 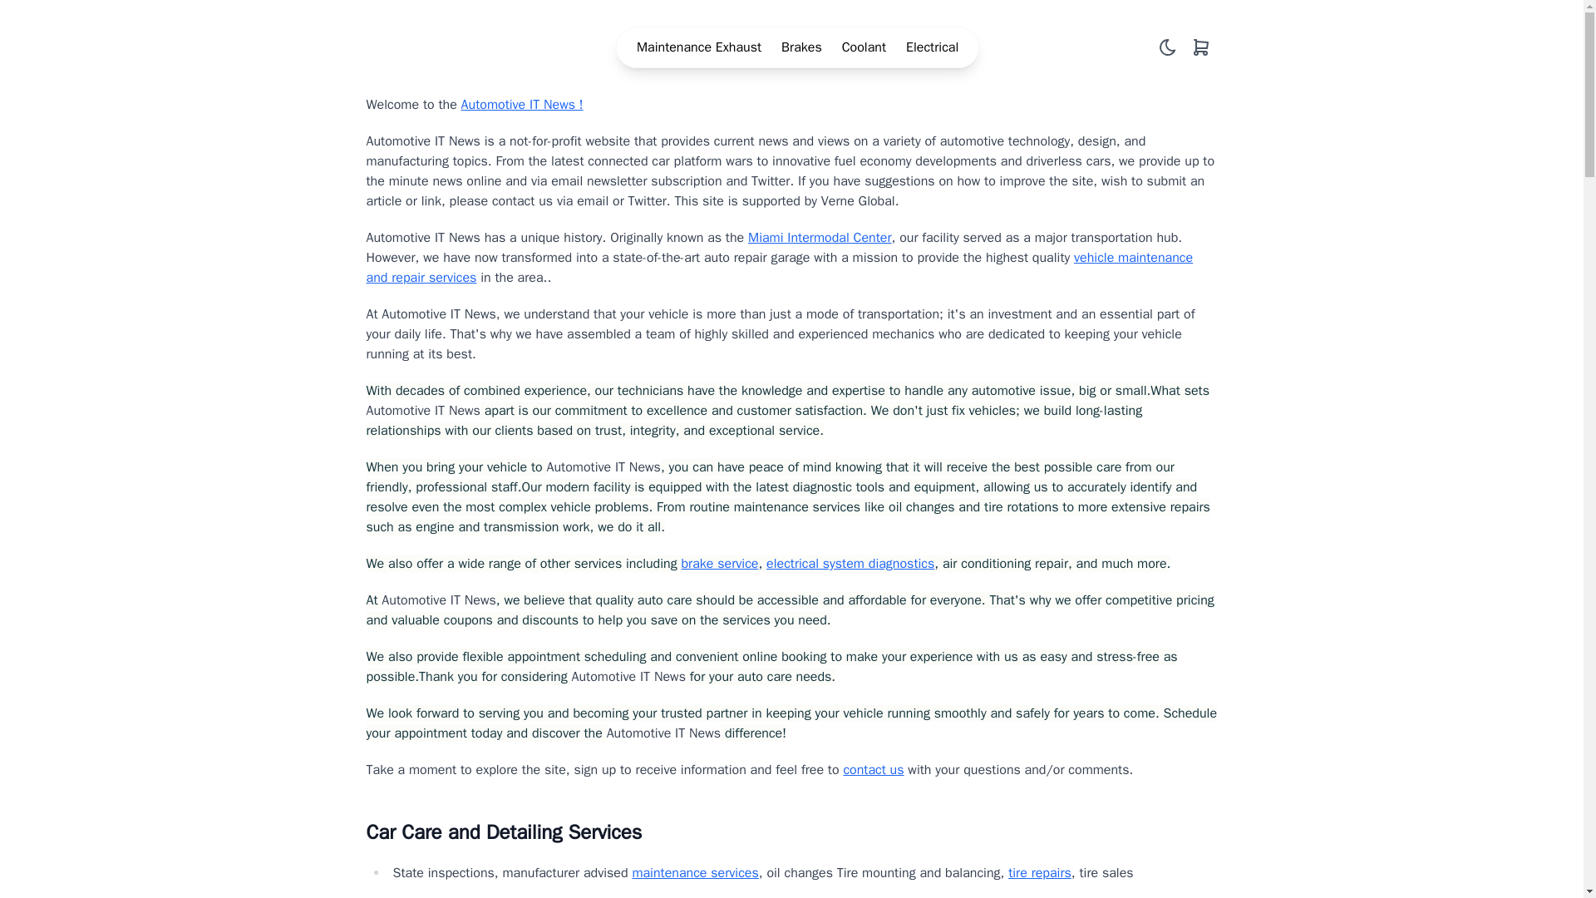 I want to click on Automotive IT News - MIC Program, so click(x=391, y=47).